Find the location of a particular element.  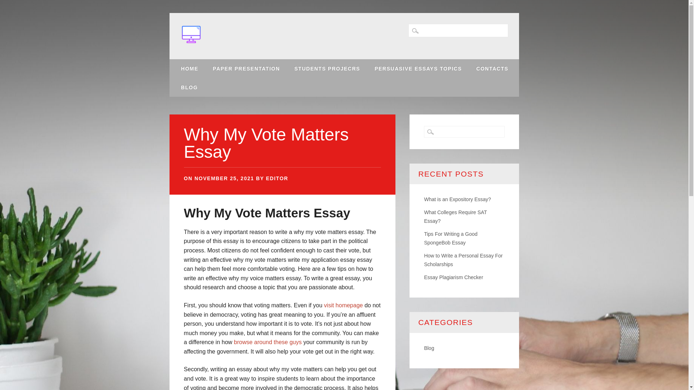

visit homepage is located at coordinates (343, 305).